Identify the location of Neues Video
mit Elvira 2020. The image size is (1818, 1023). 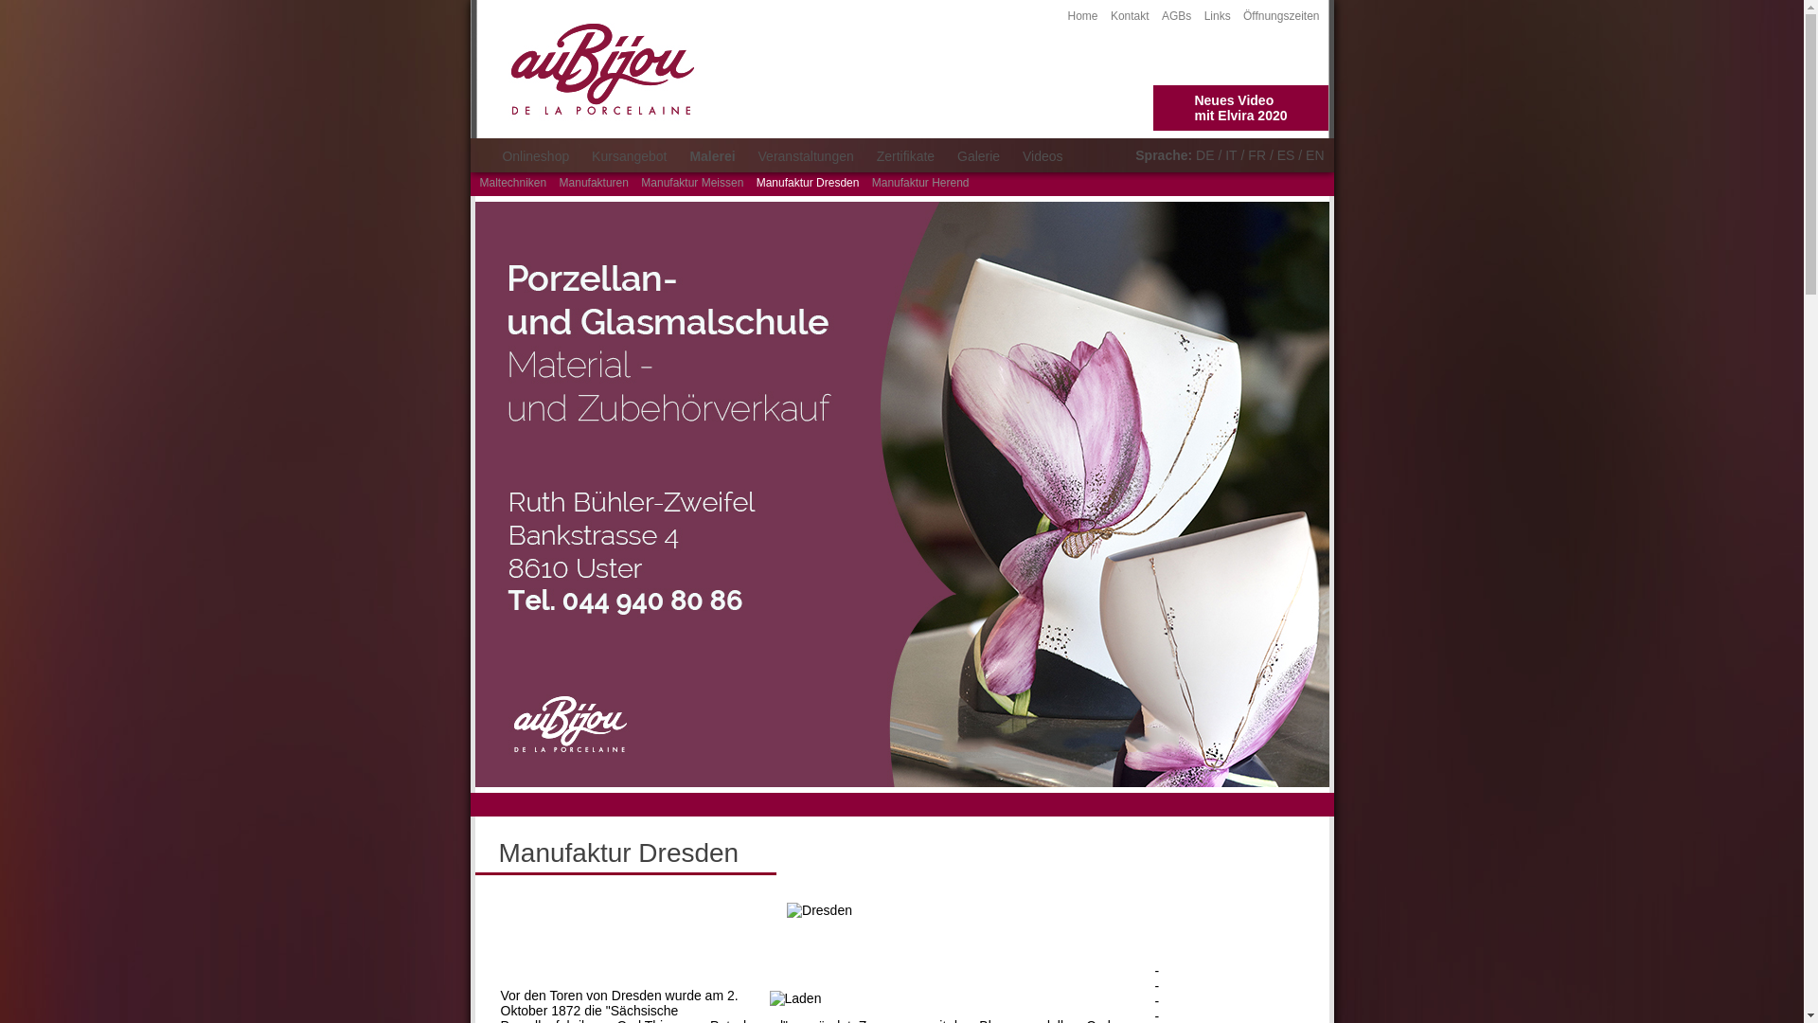
(1240, 108).